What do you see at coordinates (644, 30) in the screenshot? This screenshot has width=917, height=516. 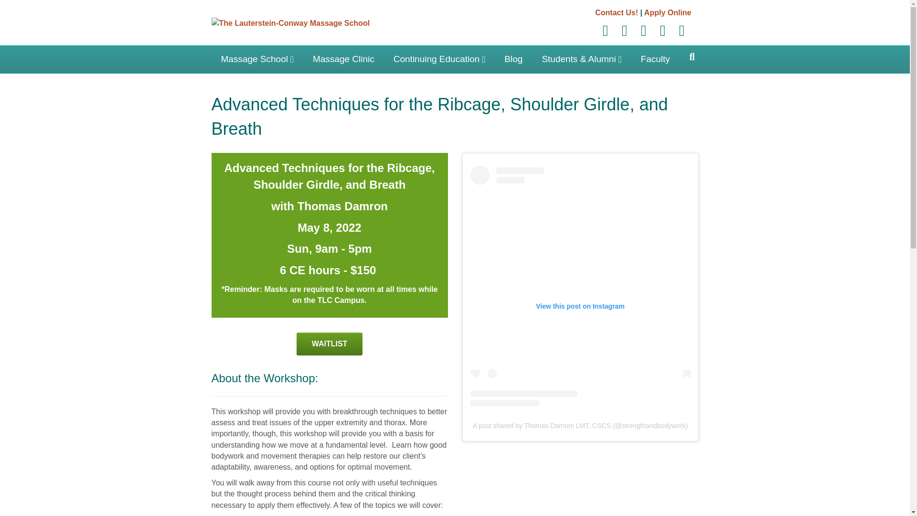 I see `Youtube` at bounding box center [644, 30].